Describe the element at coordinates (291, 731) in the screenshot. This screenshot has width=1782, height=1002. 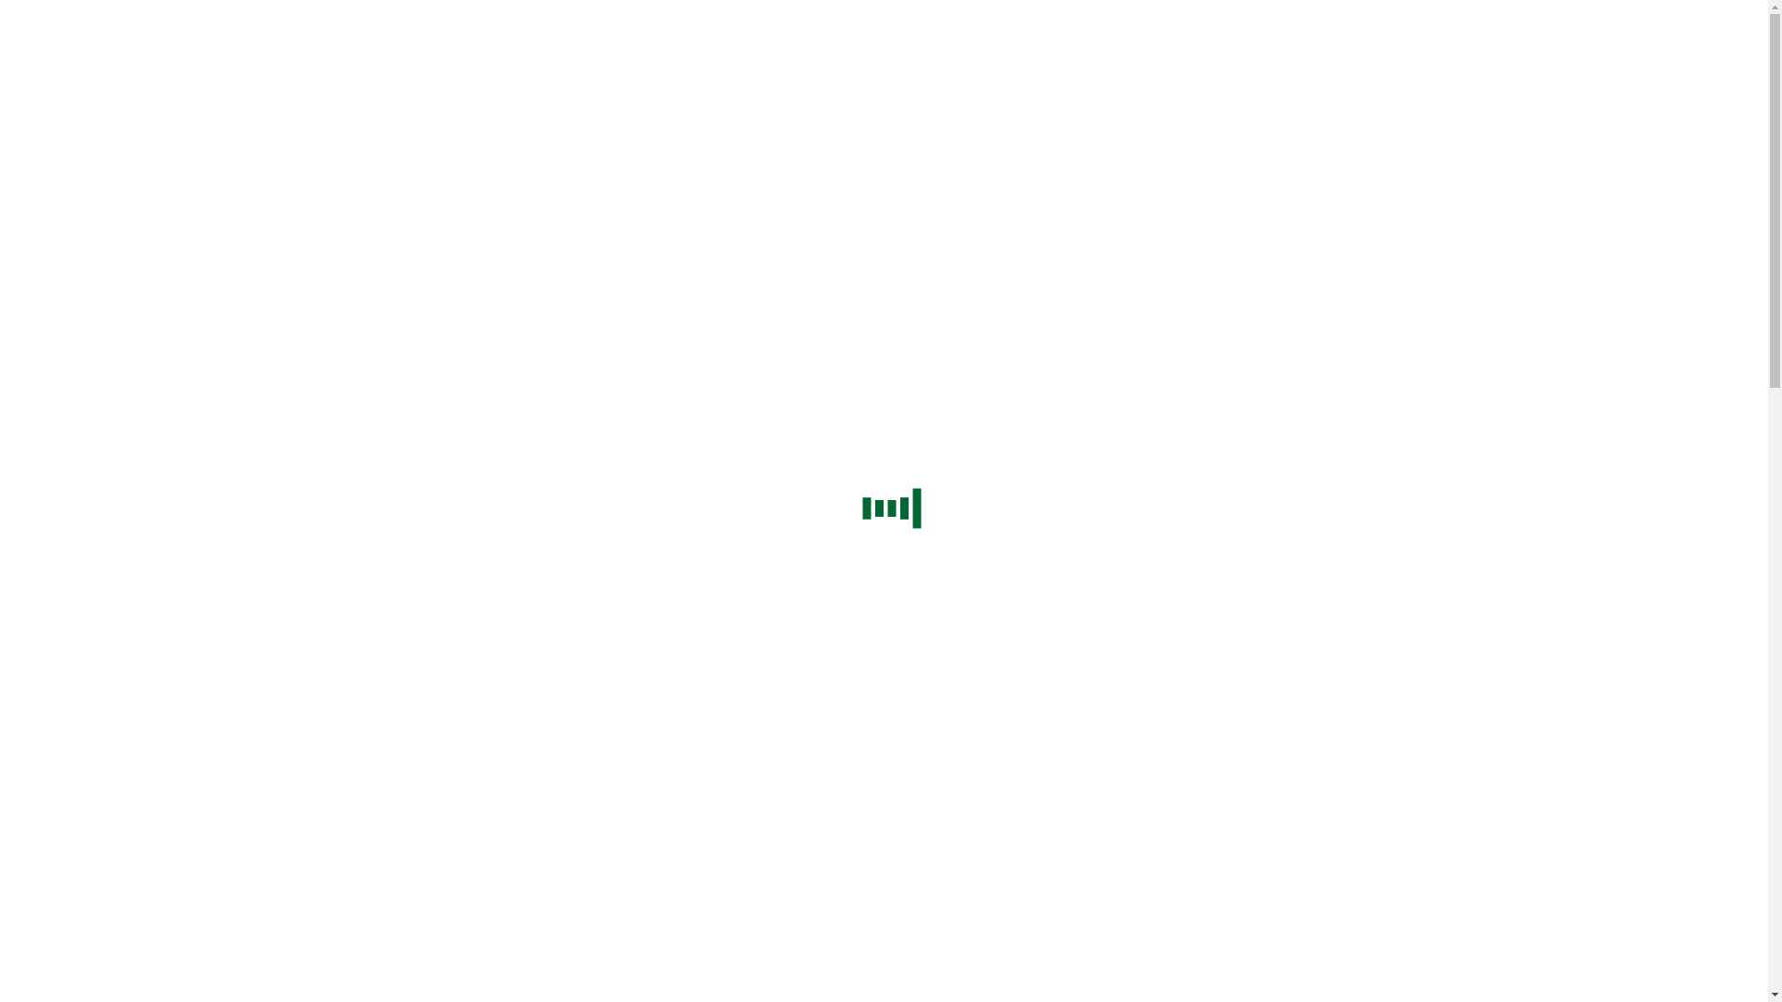
I see `+375 29 876 35 36` at that location.